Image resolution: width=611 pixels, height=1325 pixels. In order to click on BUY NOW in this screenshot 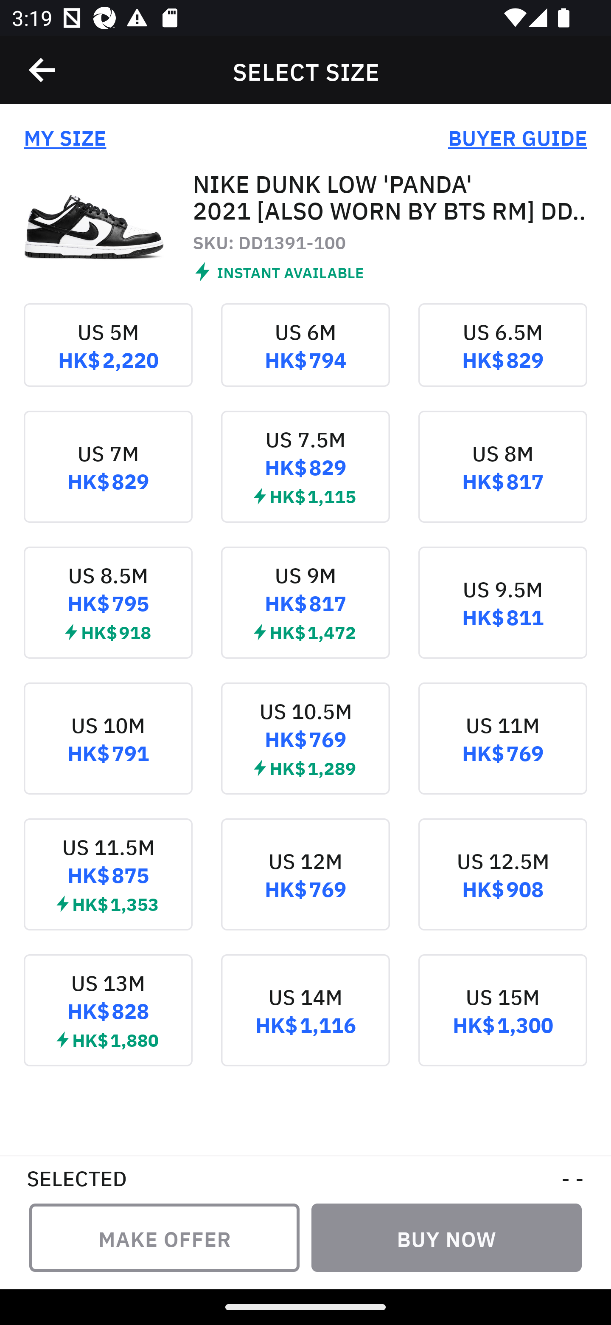, I will do `click(446, 1238)`.